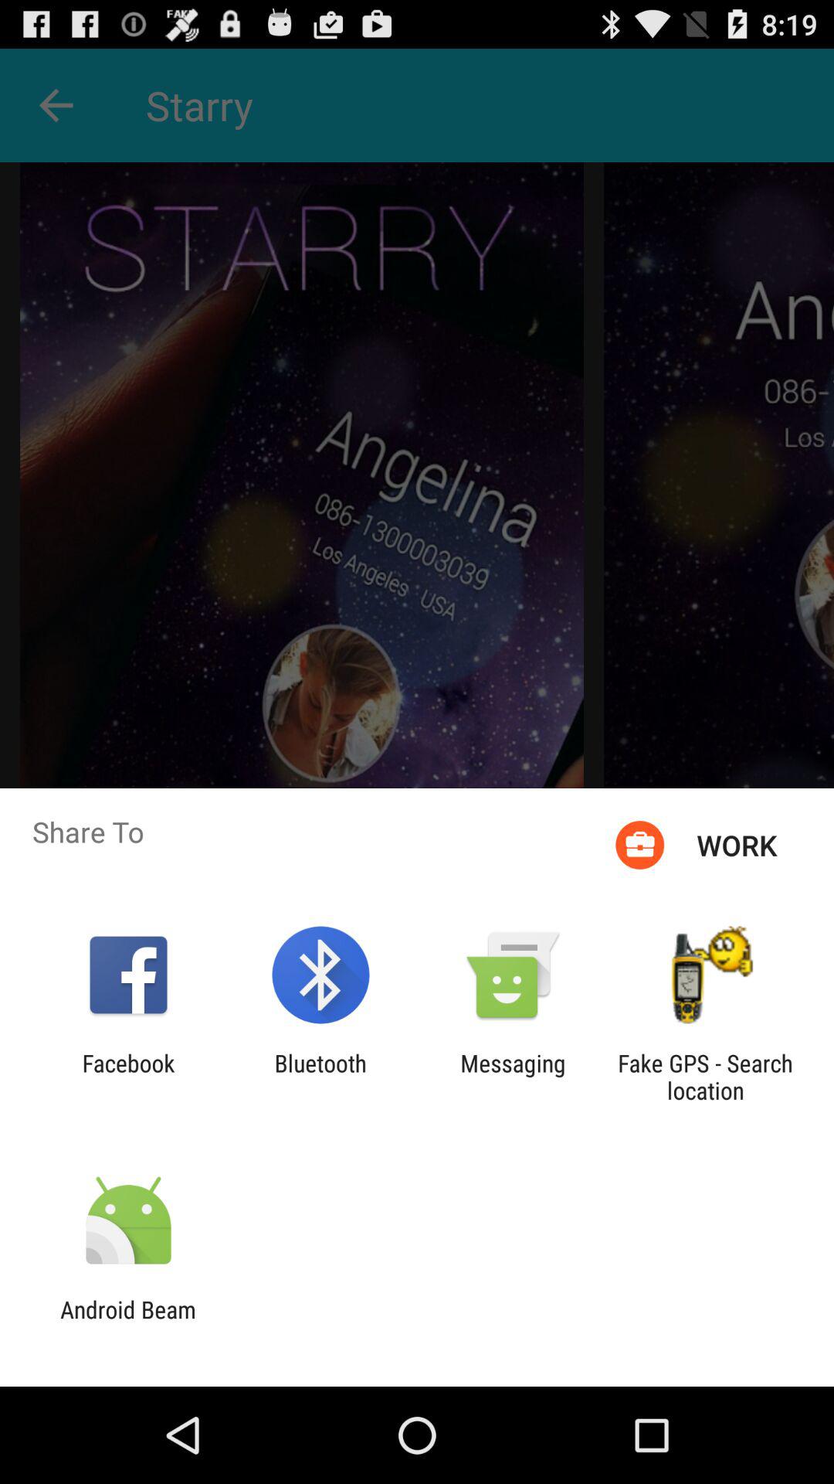 This screenshot has width=834, height=1484. I want to click on select fake gps search app, so click(705, 1077).